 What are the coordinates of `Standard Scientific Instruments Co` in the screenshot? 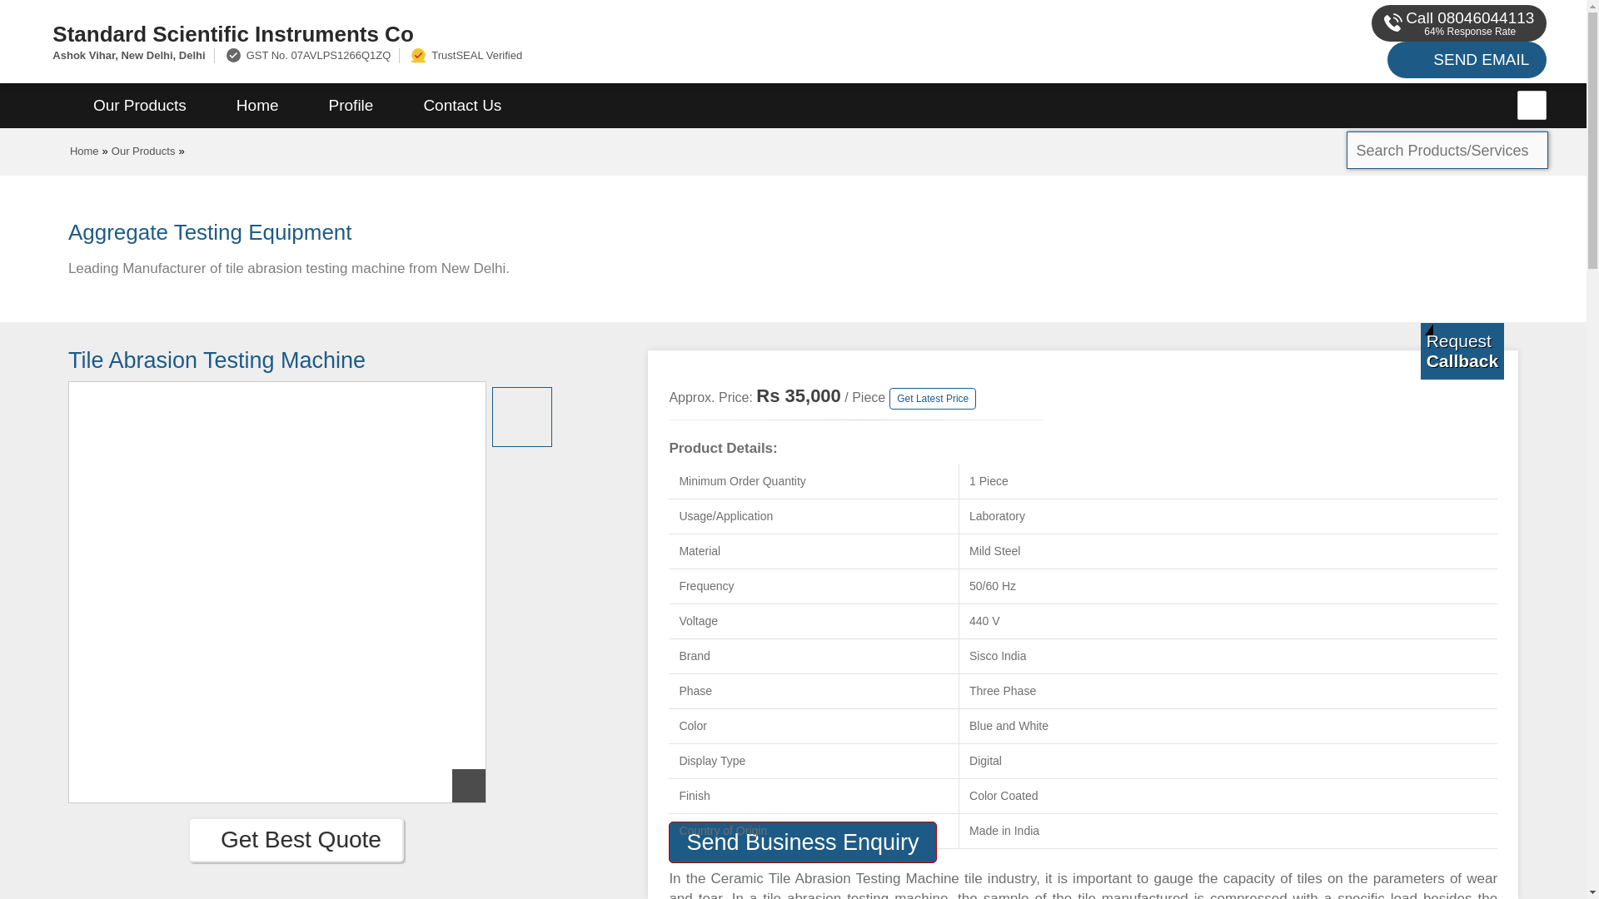 It's located at (533, 33).